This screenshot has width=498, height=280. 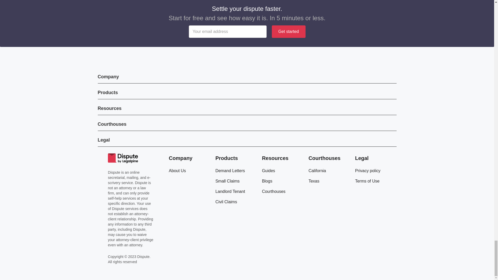 I want to click on California, so click(x=317, y=171).